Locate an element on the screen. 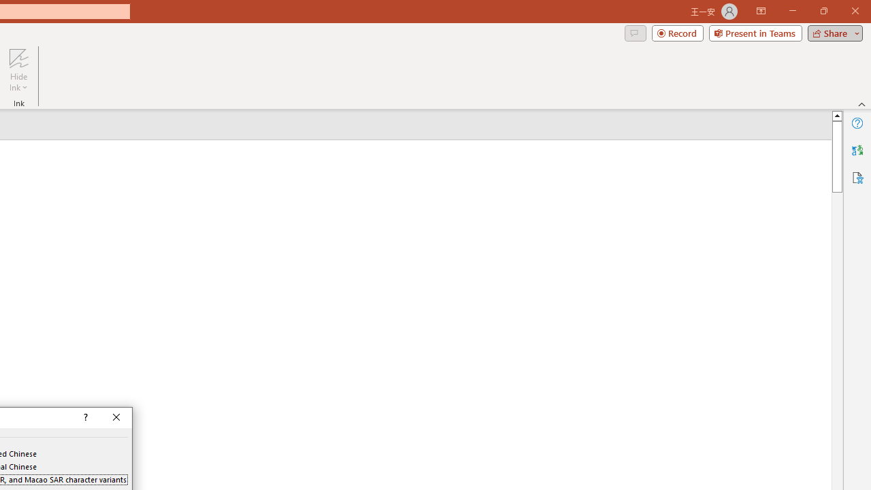 The image size is (871, 490). Hide Ink is located at coordinates (18, 57).